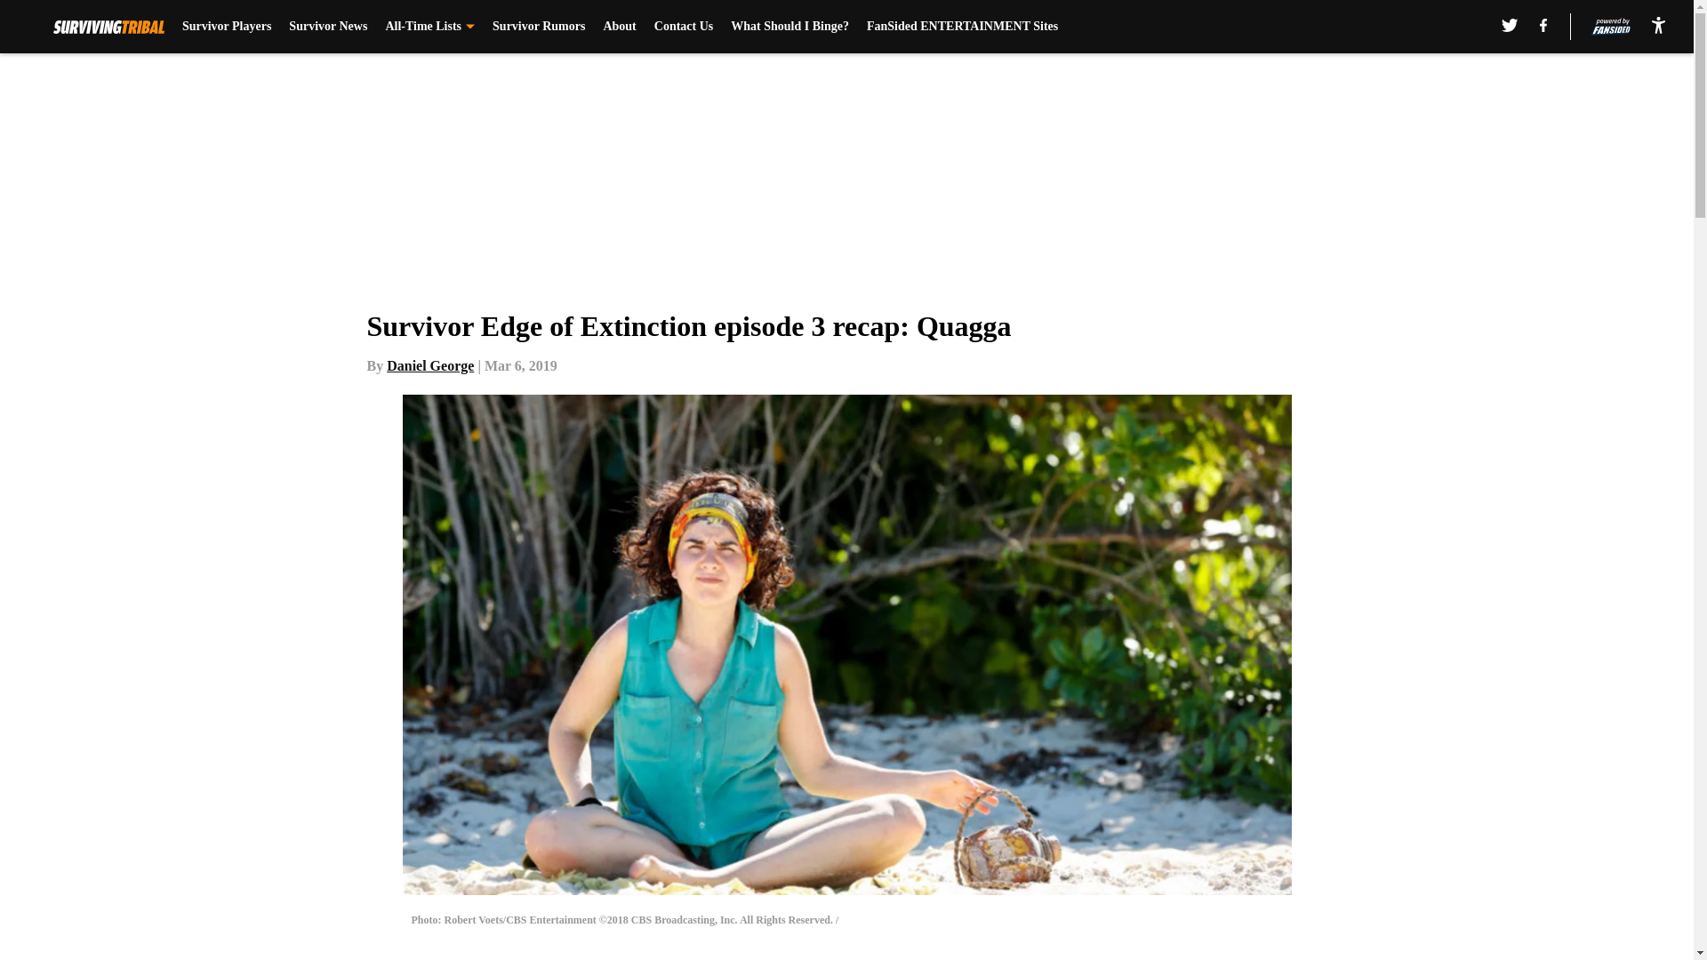 This screenshot has height=960, width=1707. What do you see at coordinates (430, 365) in the screenshot?
I see `Daniel George` at bounding box center [430, 365].